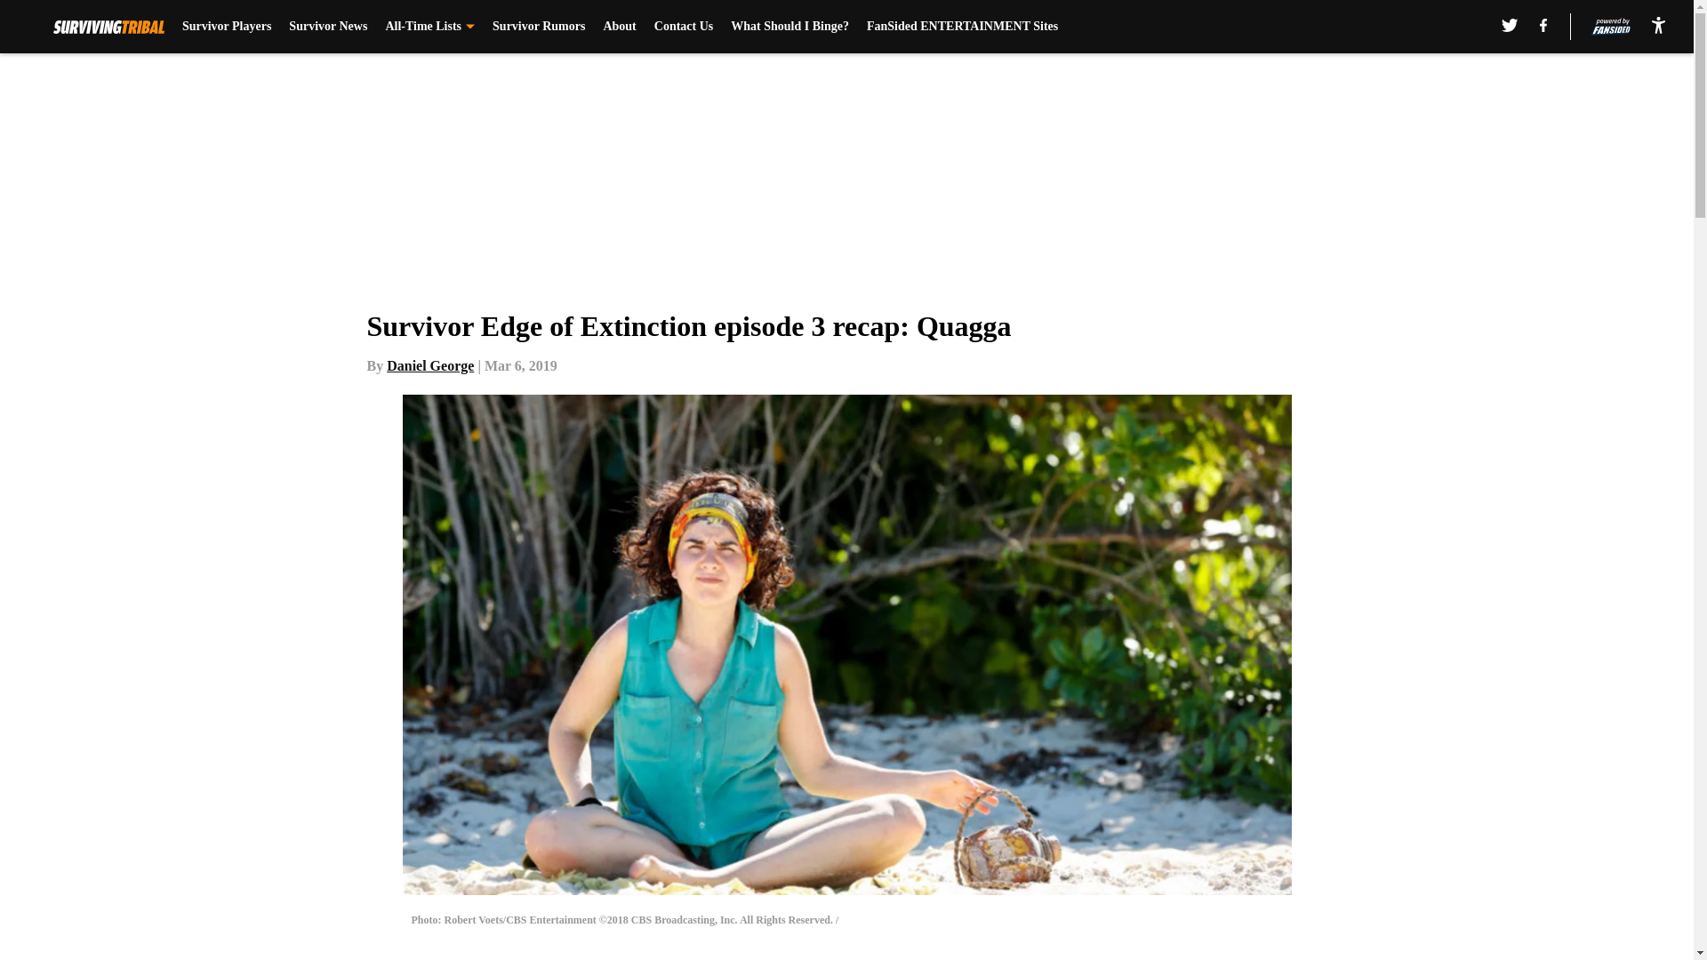 This screenshot has height=960, width=1707. What do you see at coordinates (430, 365) in the screenshot?
I see `Daniel George` at bounding box center [430, 365].